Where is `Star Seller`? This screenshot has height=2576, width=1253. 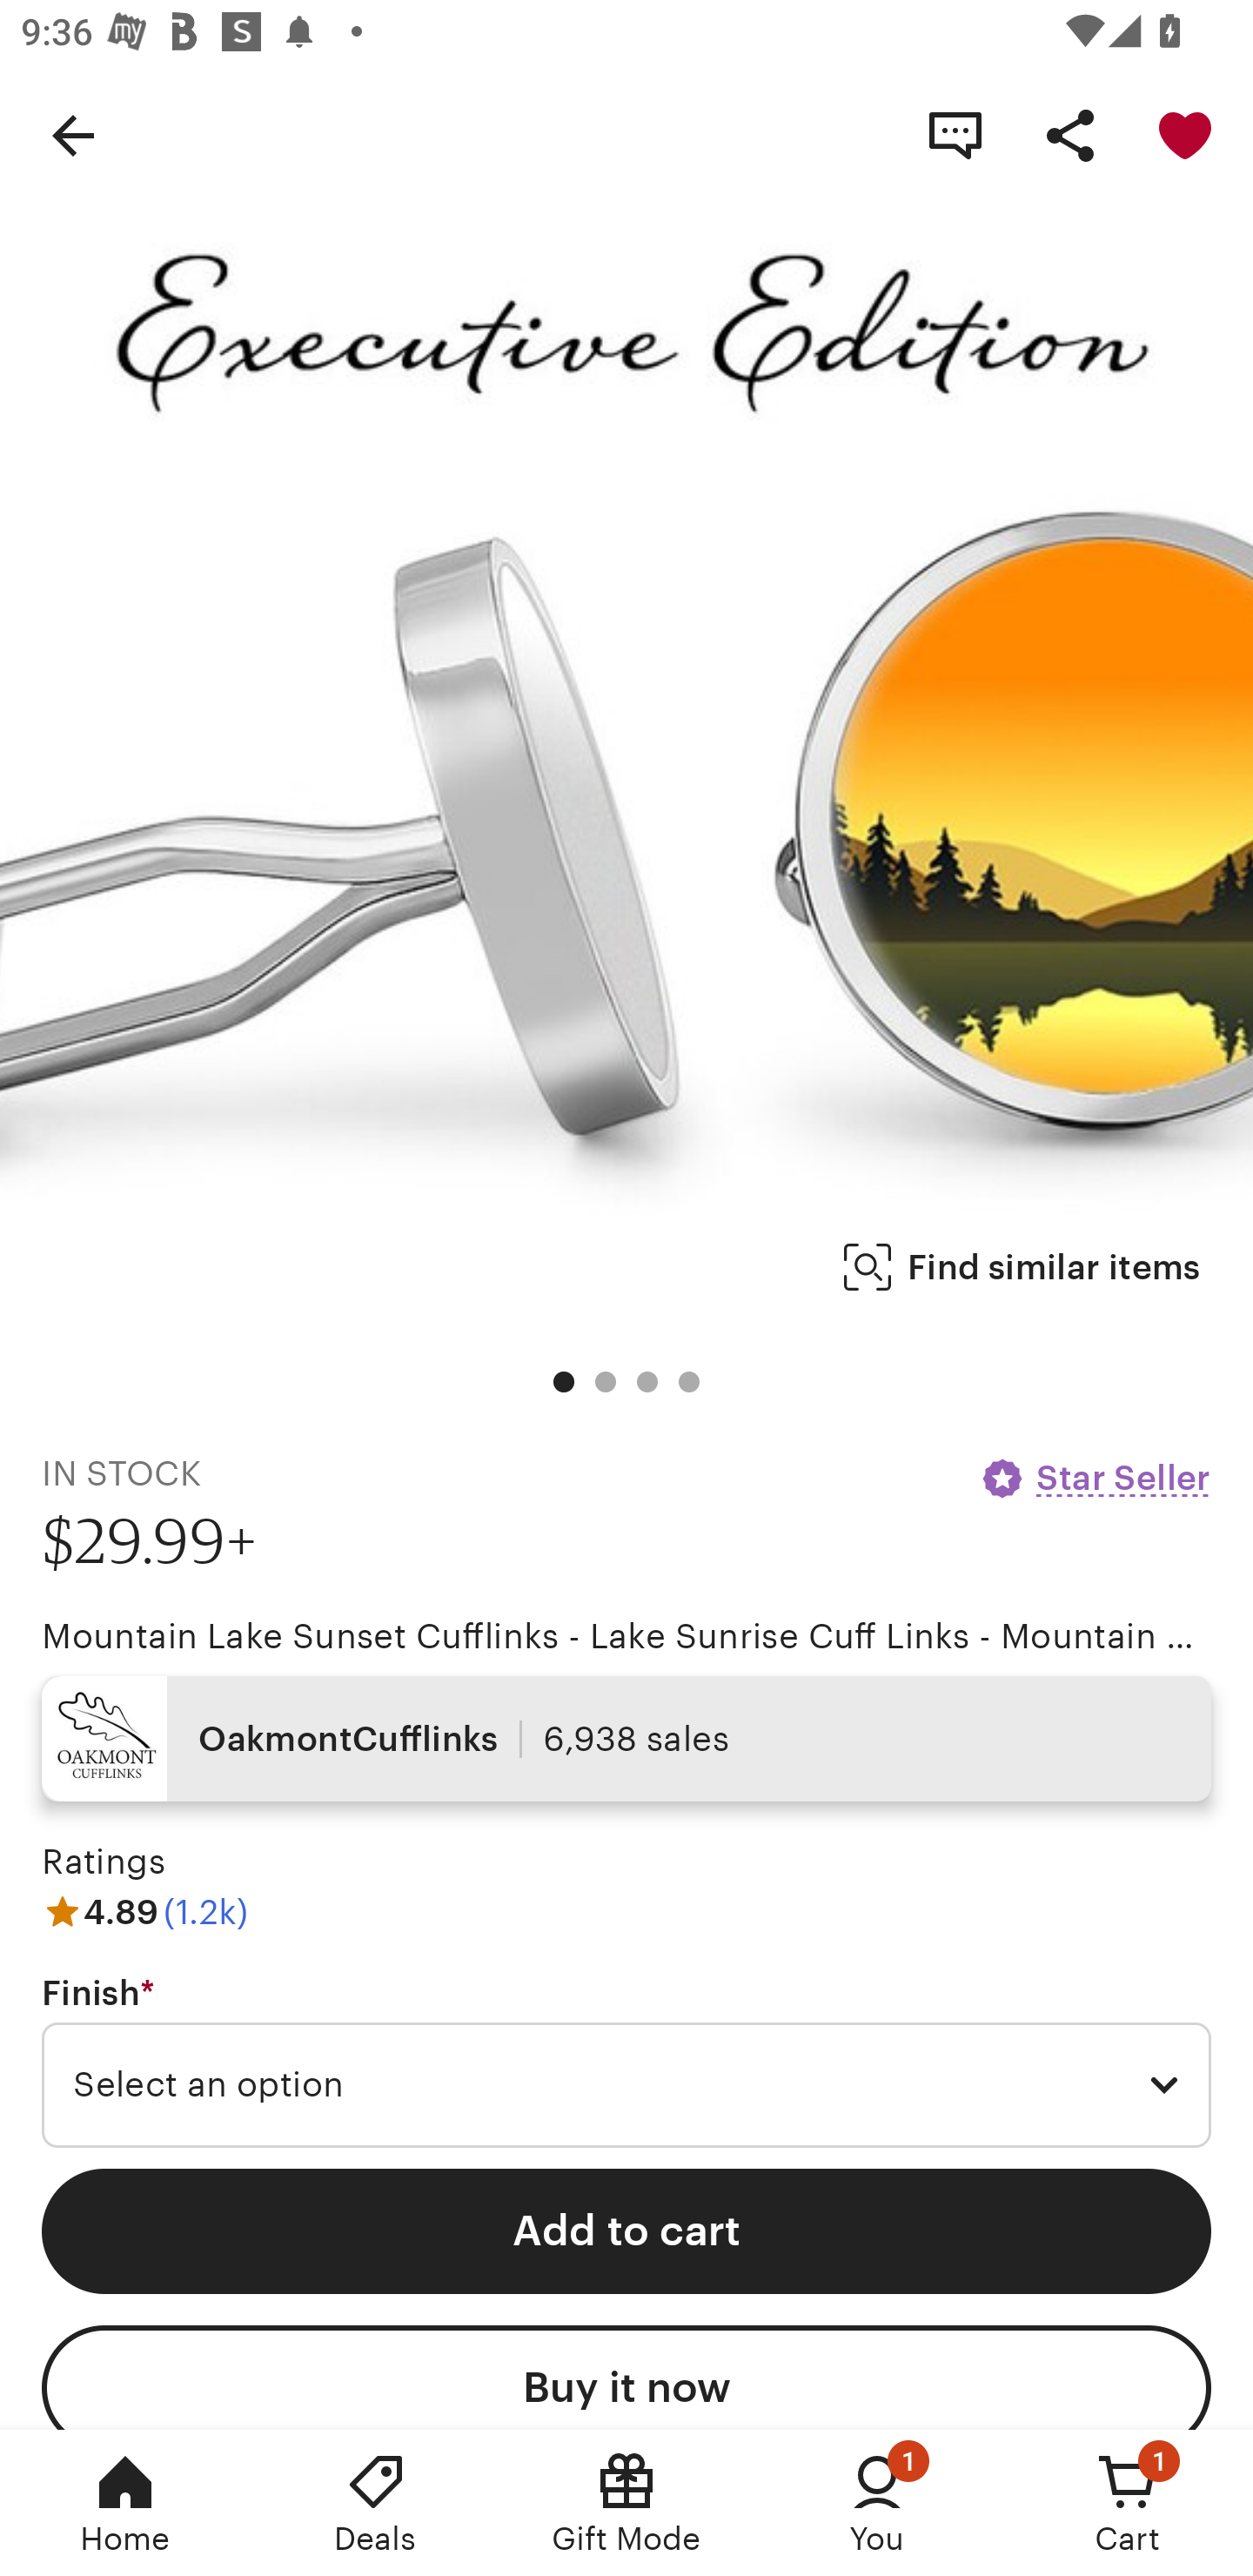 Star Seller is located at coordinates (1095, 1478).